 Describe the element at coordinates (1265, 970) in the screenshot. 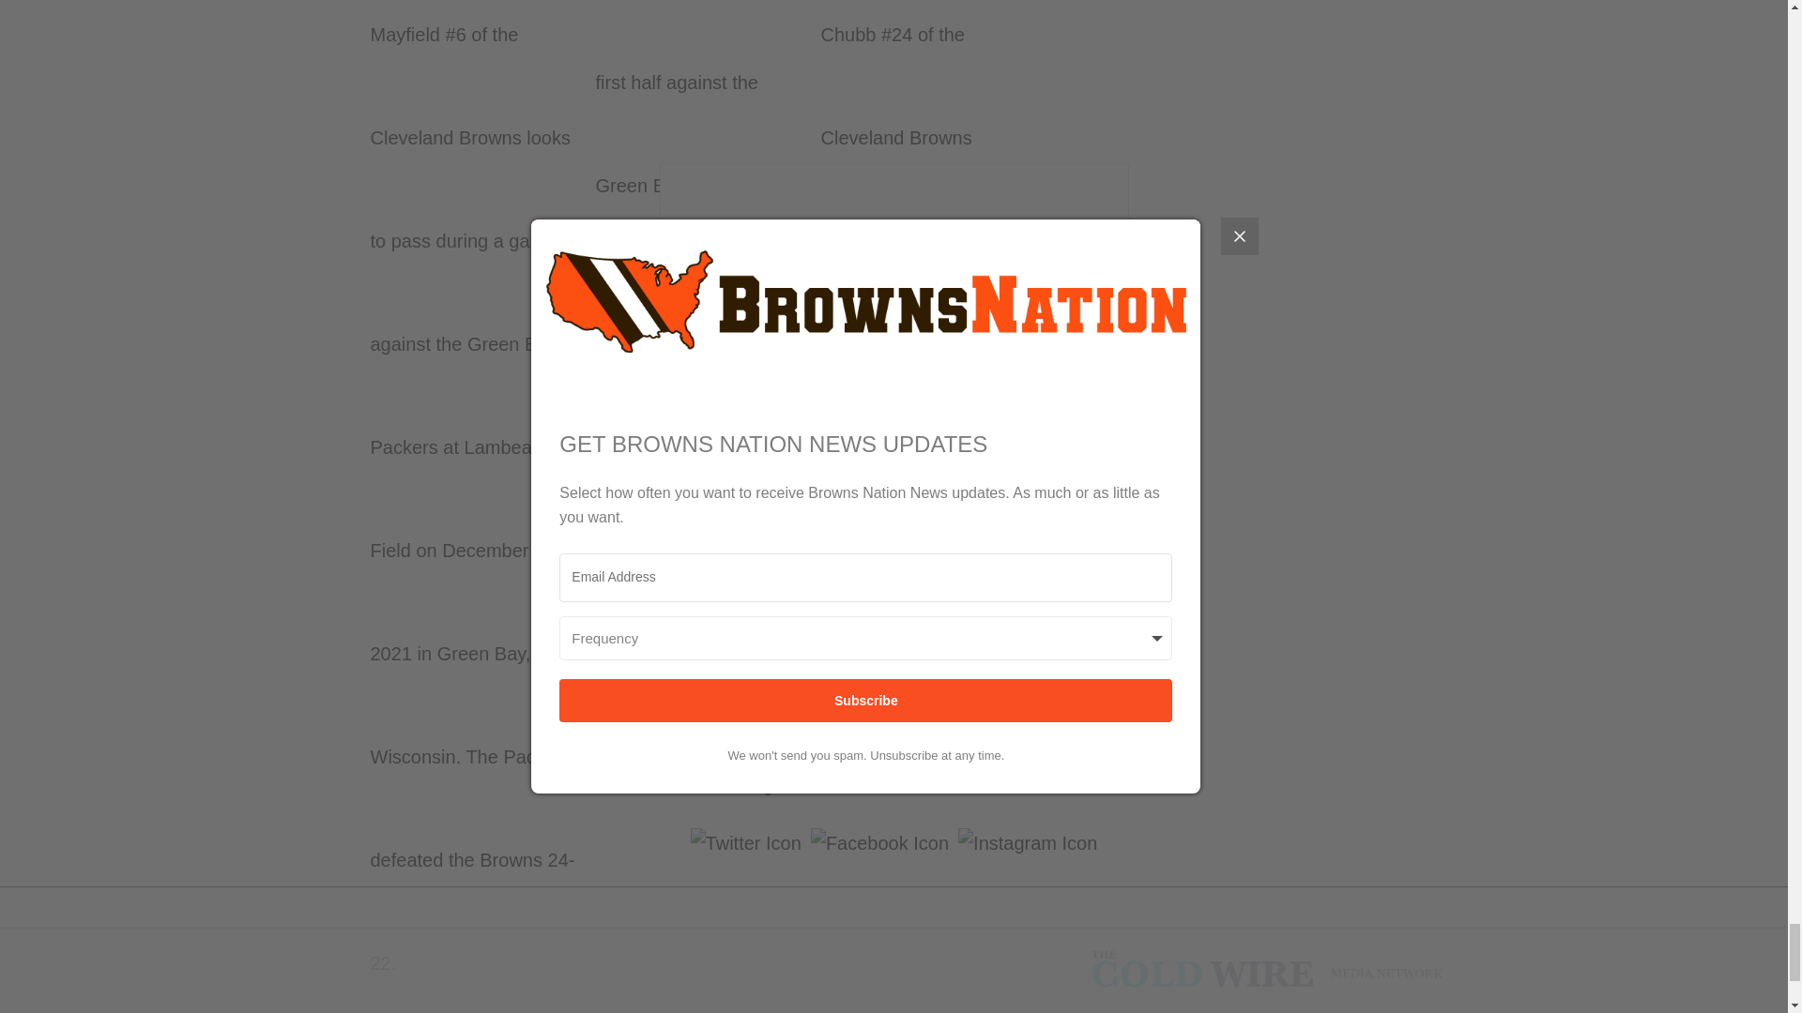

I see `Browns Nation` at that location.